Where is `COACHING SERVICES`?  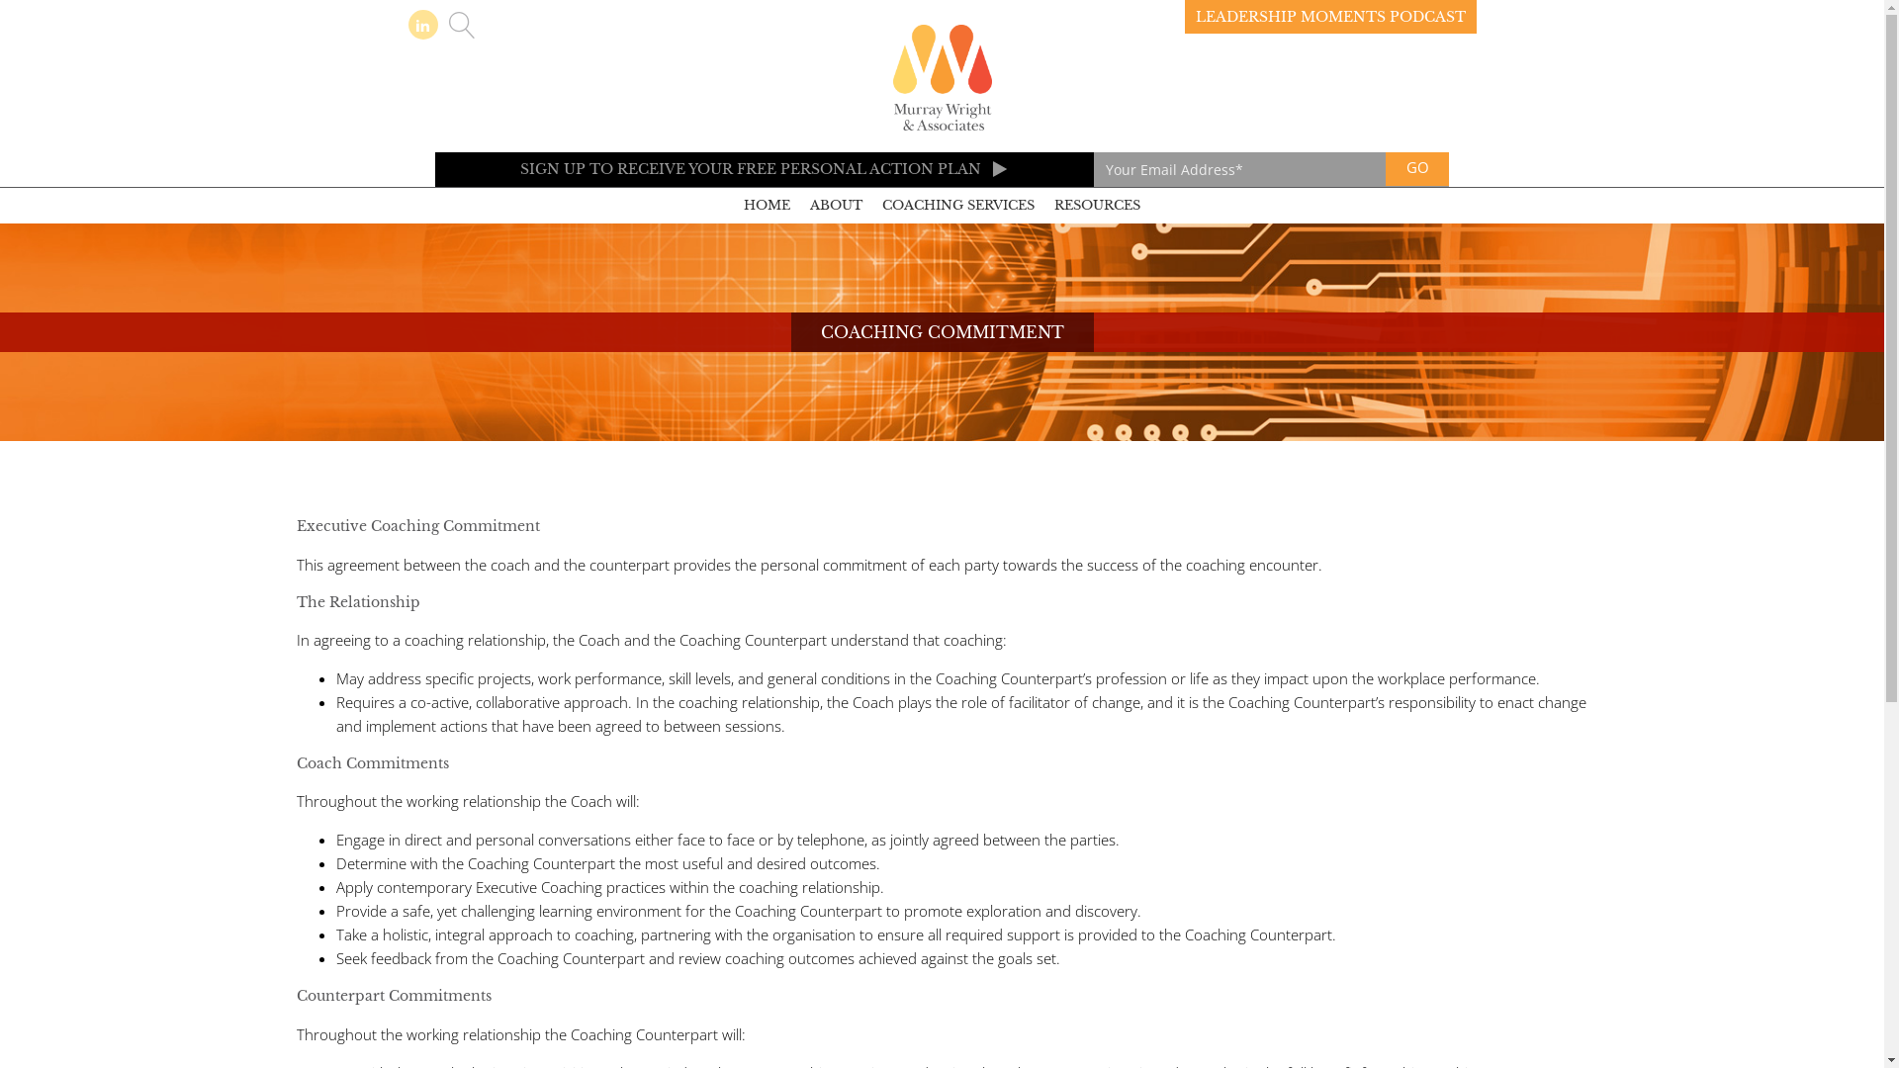
COACHING SERVICES is located at coordinates (958, 206).